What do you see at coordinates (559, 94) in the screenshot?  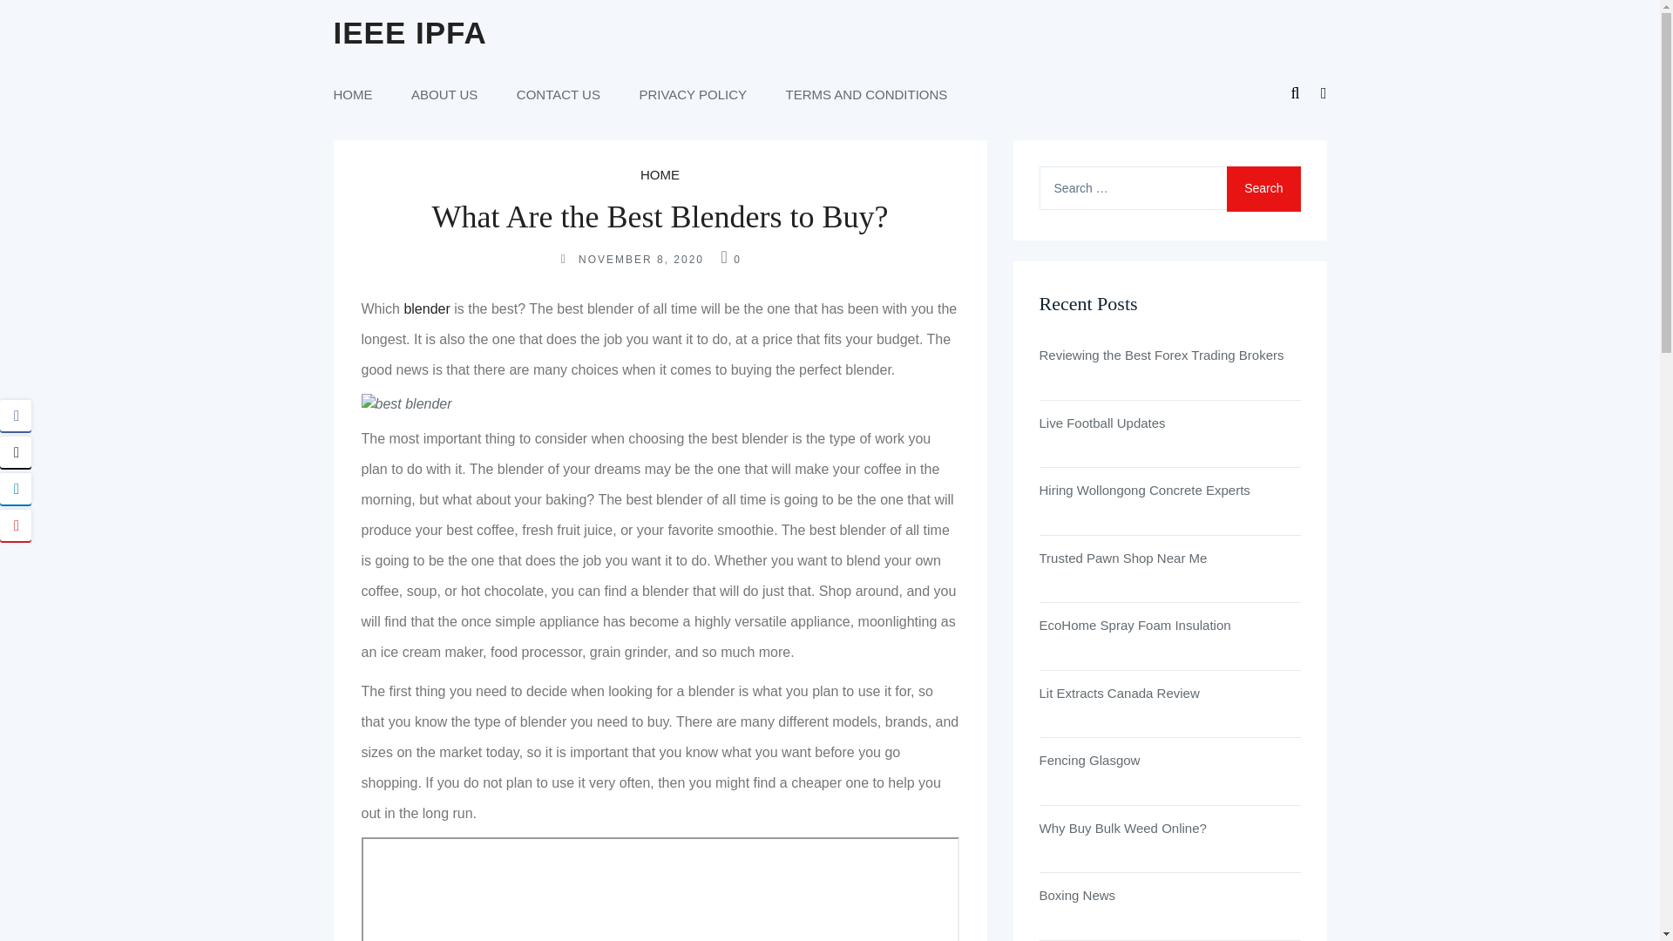 I see `CONTACT US` at bounding box center [559, 94].